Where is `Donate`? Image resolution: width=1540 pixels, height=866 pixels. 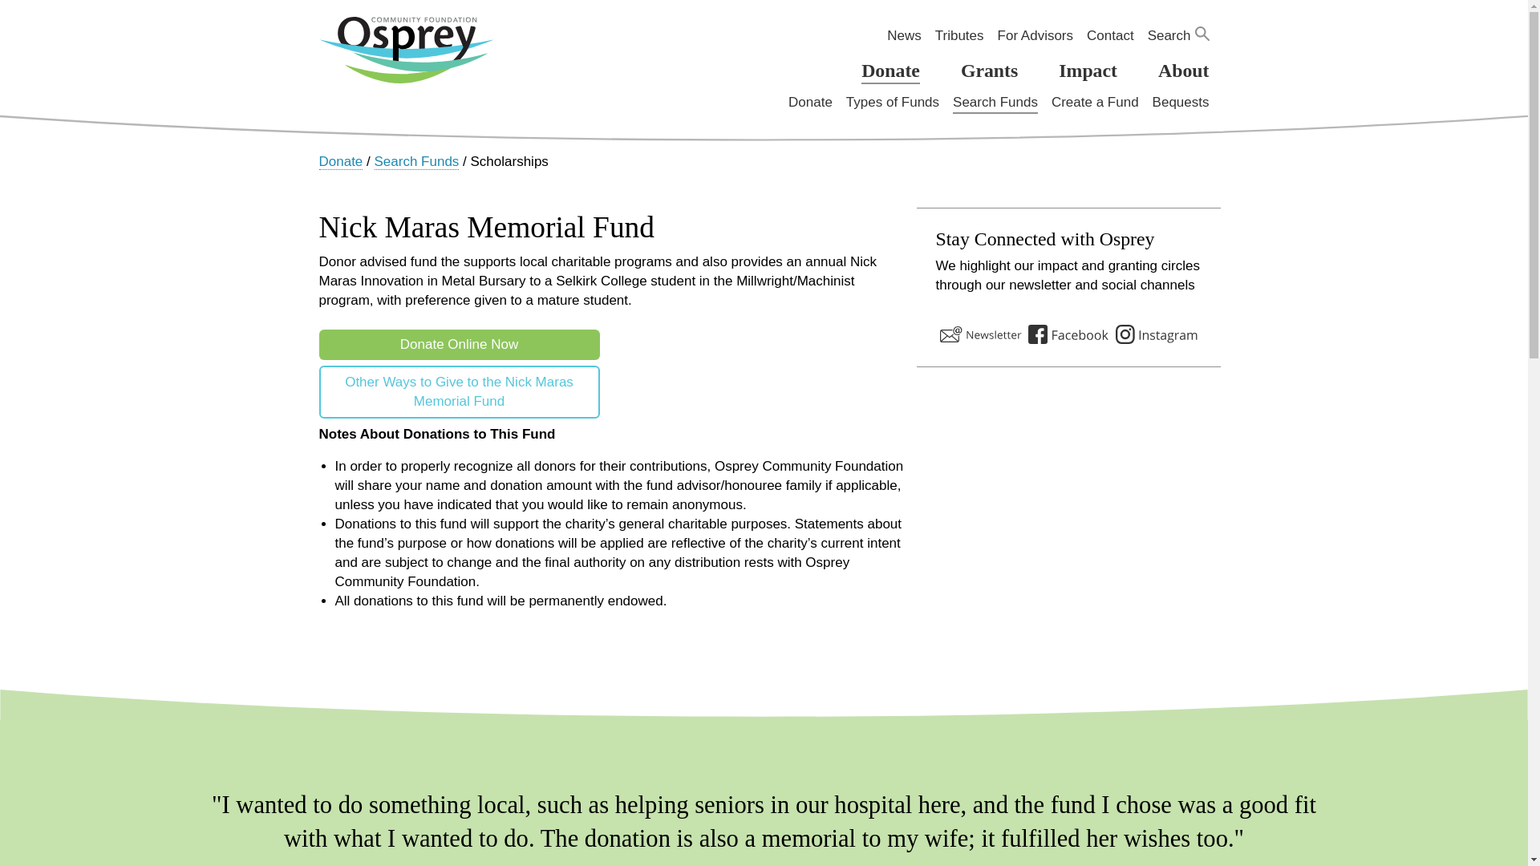 Donate is located at coordinates (341, 162).